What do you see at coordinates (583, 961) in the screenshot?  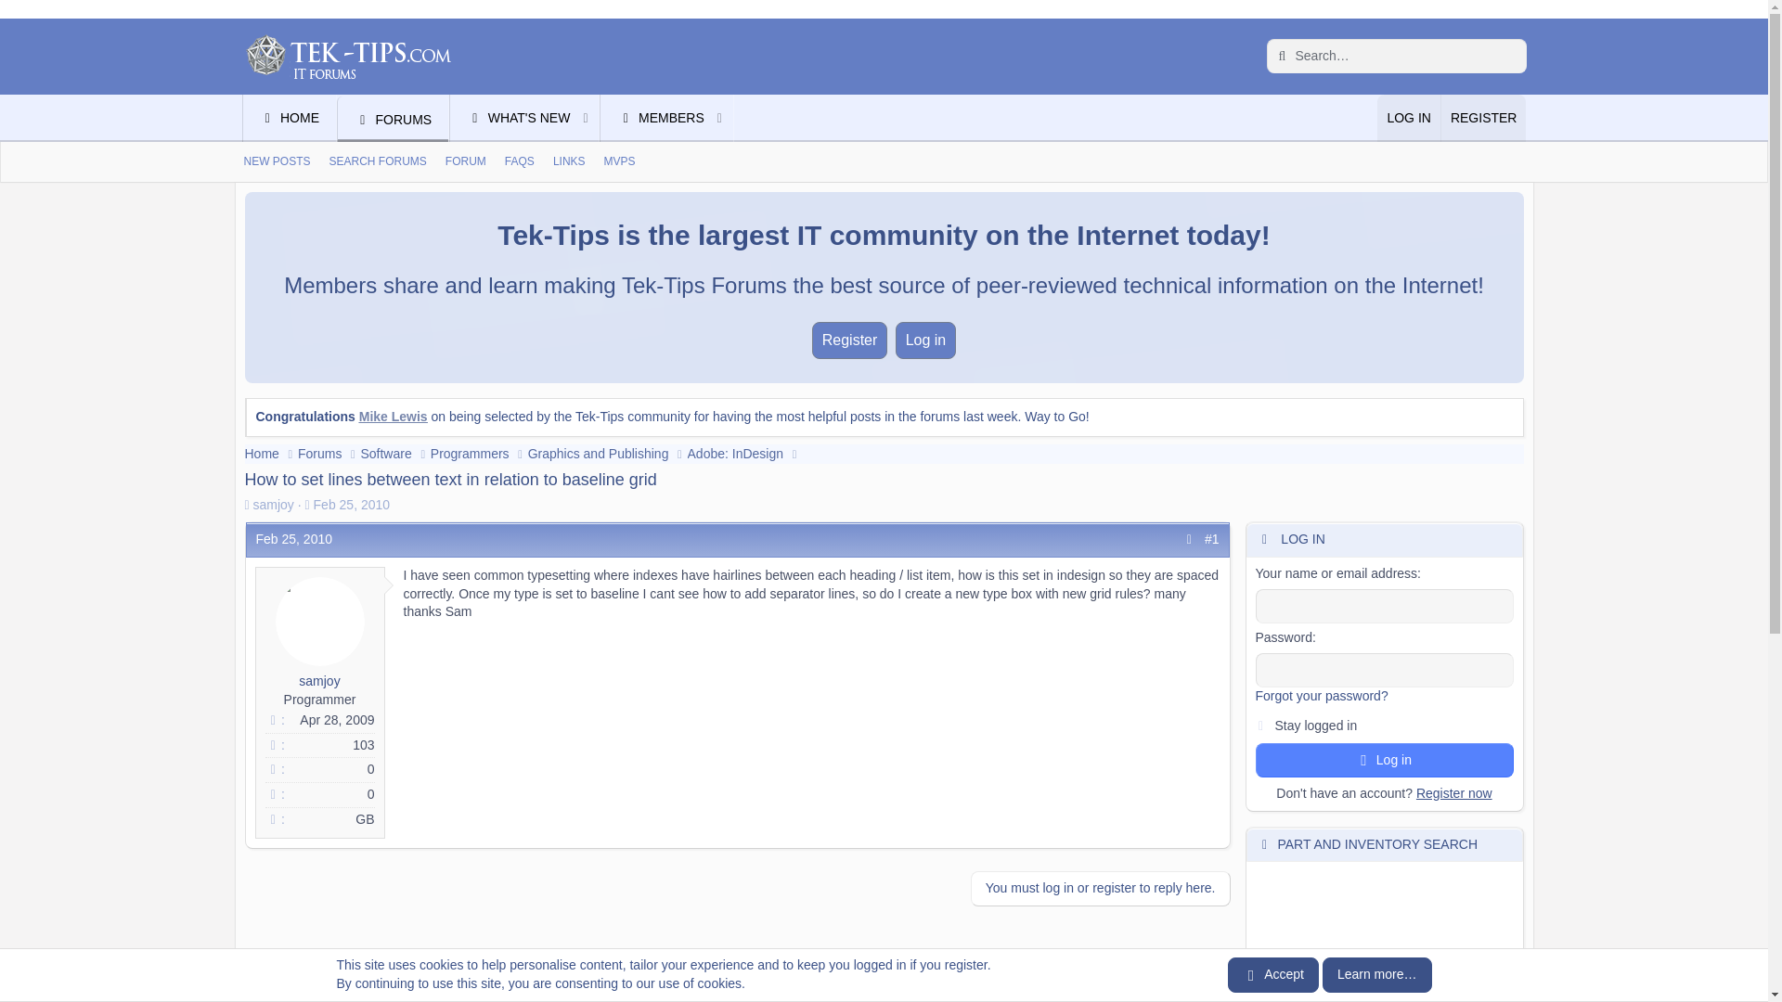 I see `MEMBERS` at bounding box center [583, 961].